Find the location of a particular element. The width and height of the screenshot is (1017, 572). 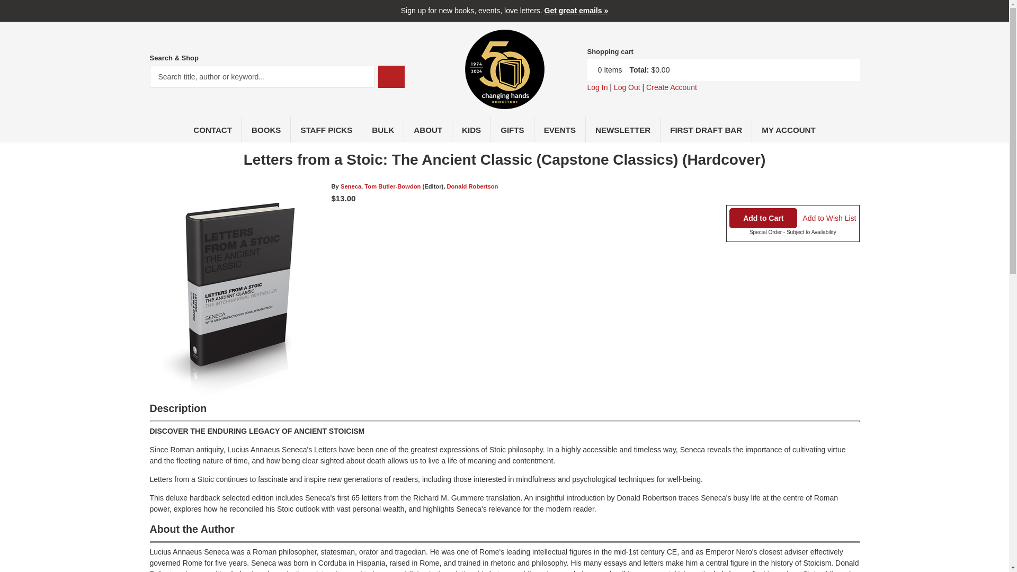

CONTACT is located at coordinates (213, 129).